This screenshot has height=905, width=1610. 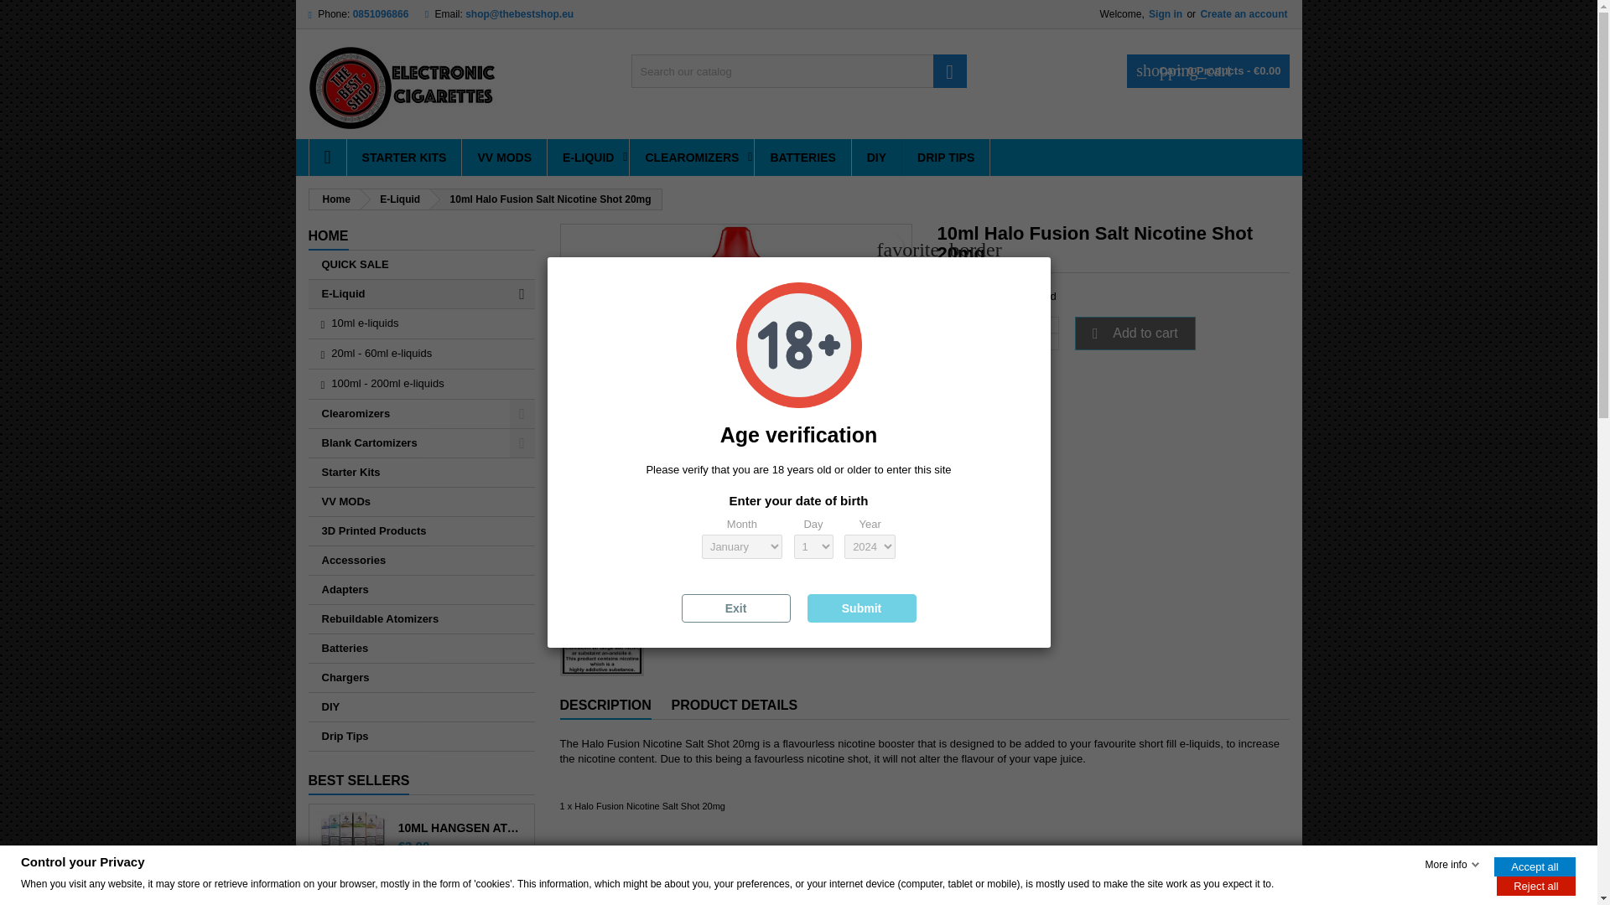 I want to click on VV MODS, so click(x=505, y=158).